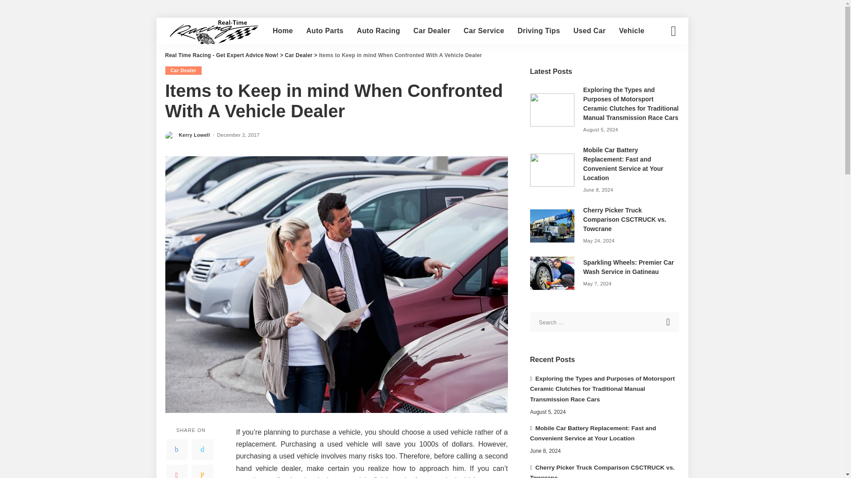 The width and height of the screenshot is (851, 478). Describe the element at coordinates (378, 31) in the screenshot. I see `Auto Racing` at that location.